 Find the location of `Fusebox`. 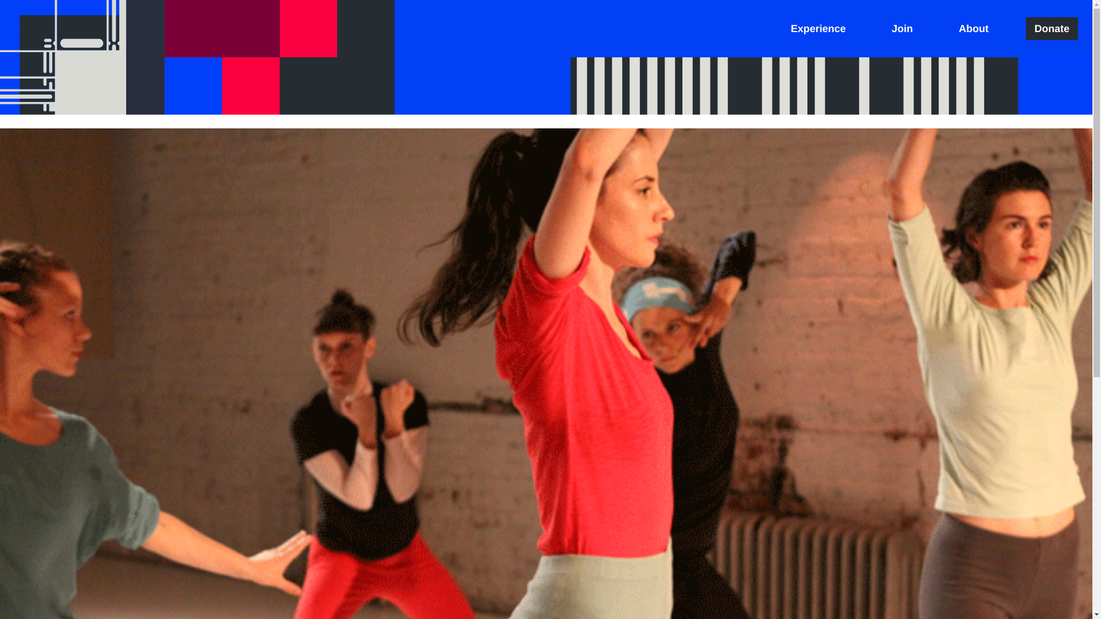

Fusebox is located at coordinates (63, 57).